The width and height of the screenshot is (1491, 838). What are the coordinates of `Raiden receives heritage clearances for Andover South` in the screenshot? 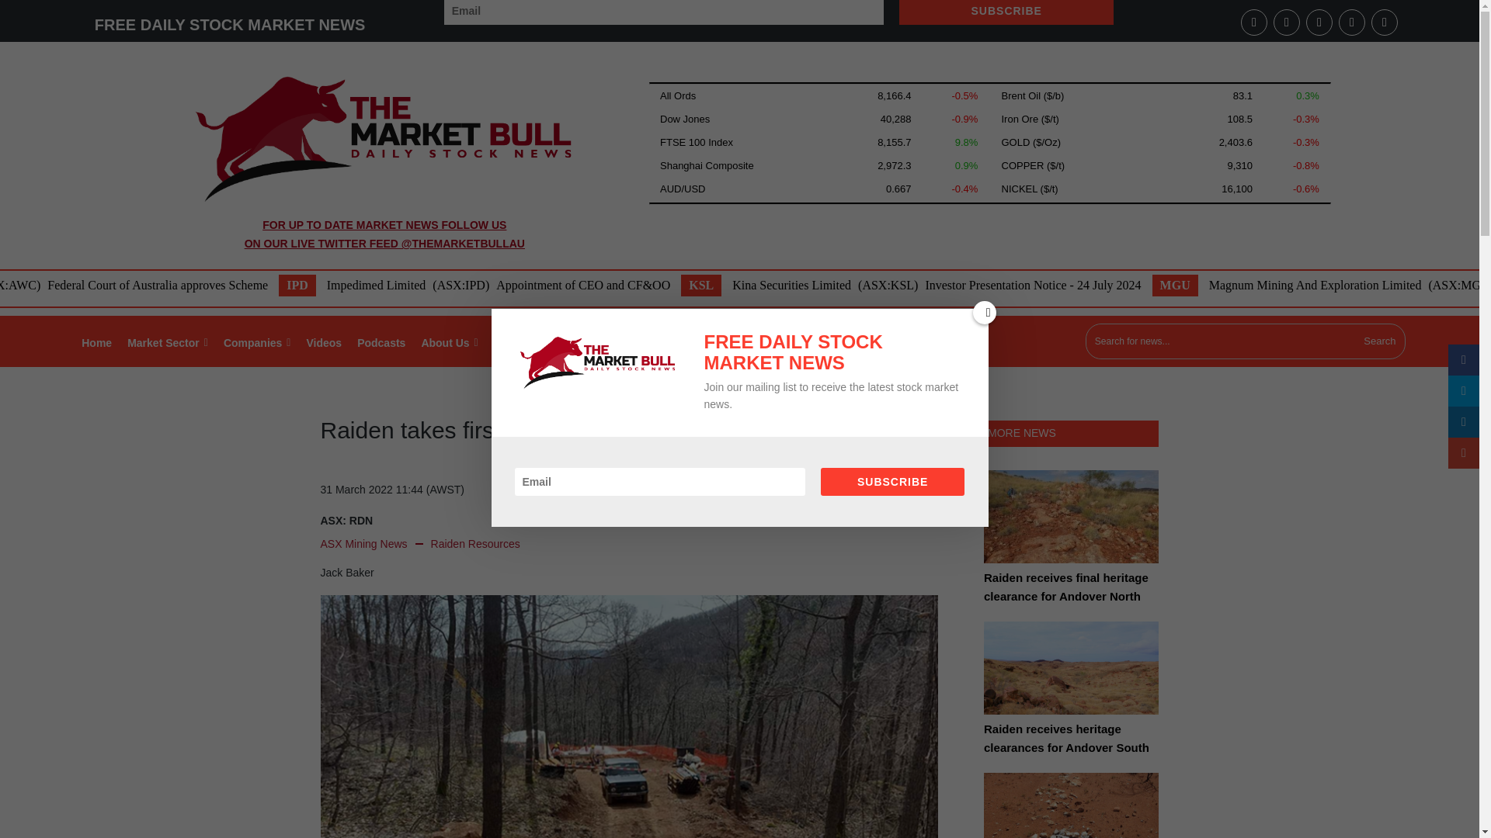 It's located at (1071, 679).